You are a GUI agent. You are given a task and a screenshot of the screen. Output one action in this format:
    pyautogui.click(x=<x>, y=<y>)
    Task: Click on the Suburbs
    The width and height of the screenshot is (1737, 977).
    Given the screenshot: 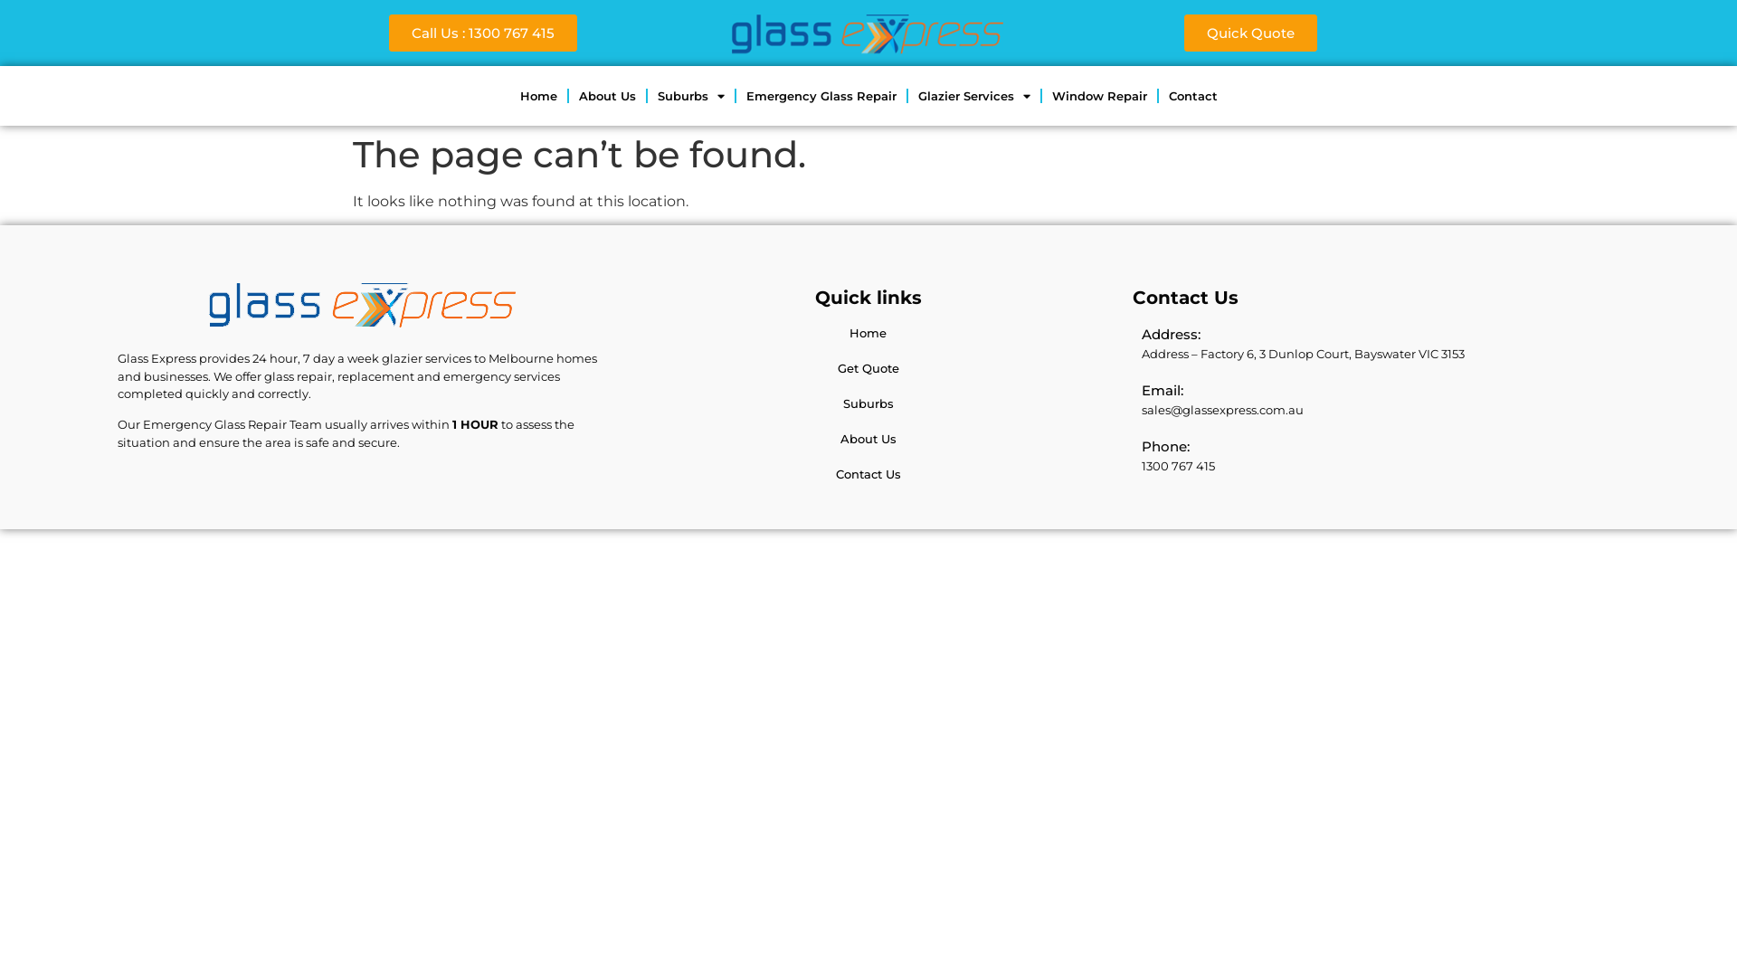 What is the action you would take?
    pyautogui.click(x=868, y=403)
    